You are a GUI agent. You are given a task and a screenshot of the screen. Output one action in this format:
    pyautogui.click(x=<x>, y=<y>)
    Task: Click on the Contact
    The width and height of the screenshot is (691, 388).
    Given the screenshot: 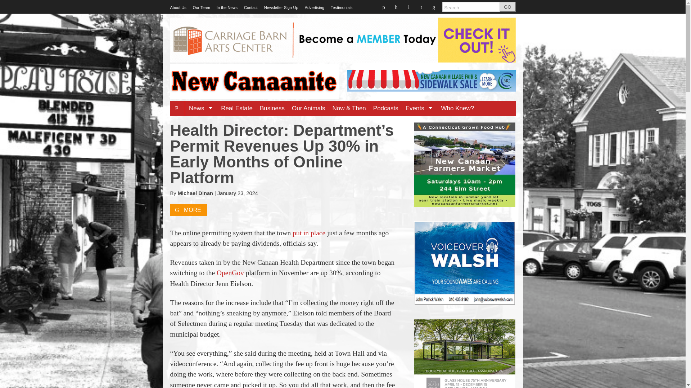 What is the action you would take?
    pyautogui.click(x=250, y=8)
    